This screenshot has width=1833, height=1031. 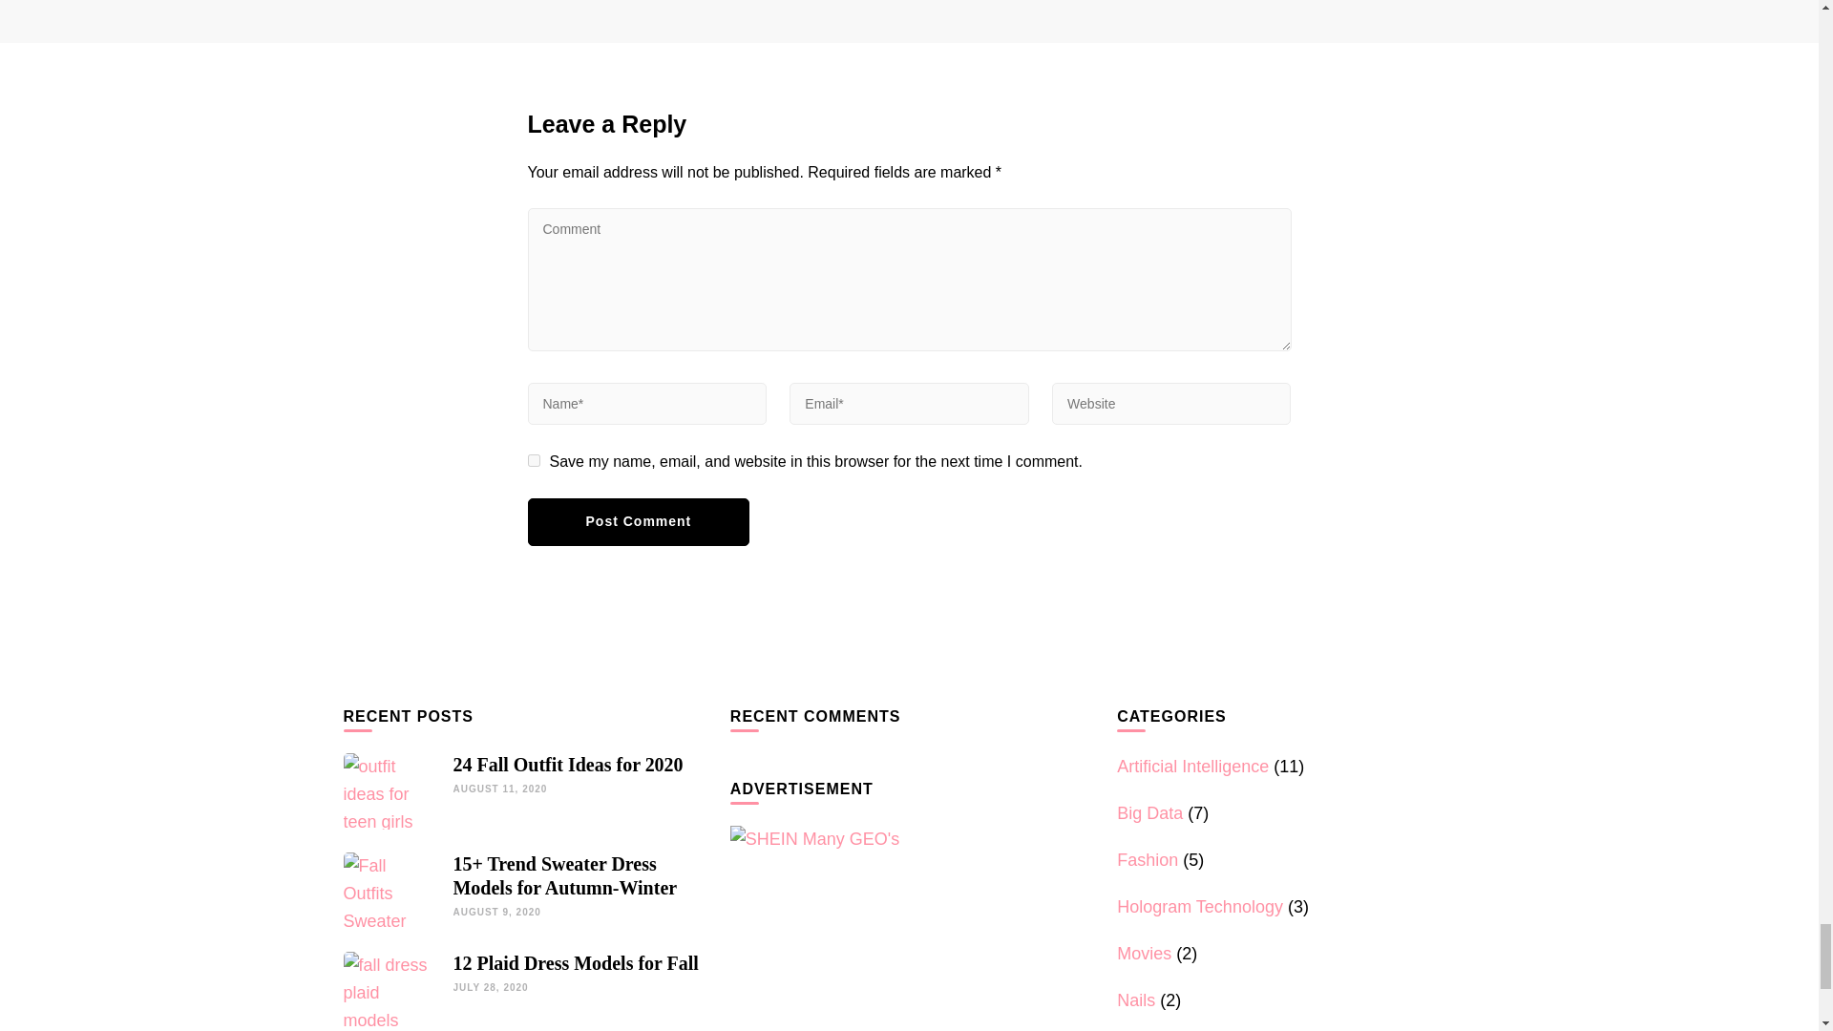 I want to click on yes, so click(x=533, y=460).